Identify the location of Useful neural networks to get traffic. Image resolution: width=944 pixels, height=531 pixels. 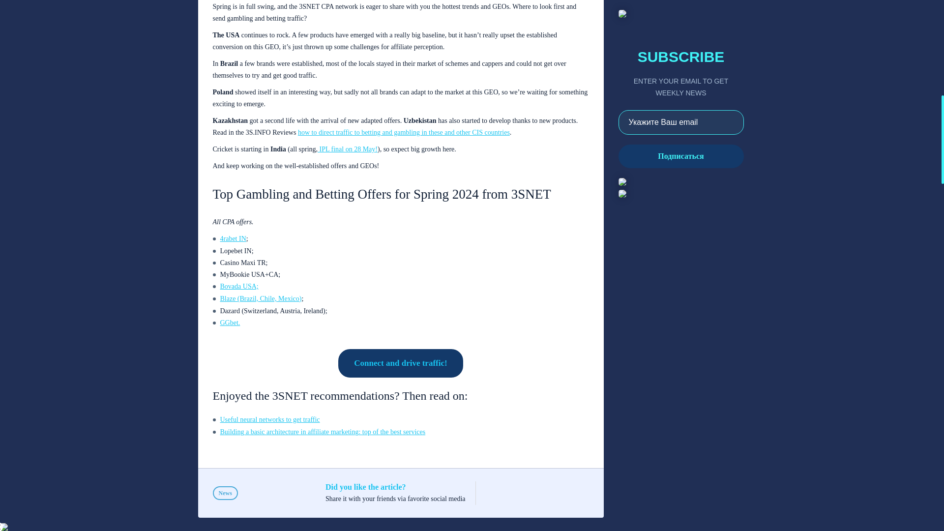
(269, 420).